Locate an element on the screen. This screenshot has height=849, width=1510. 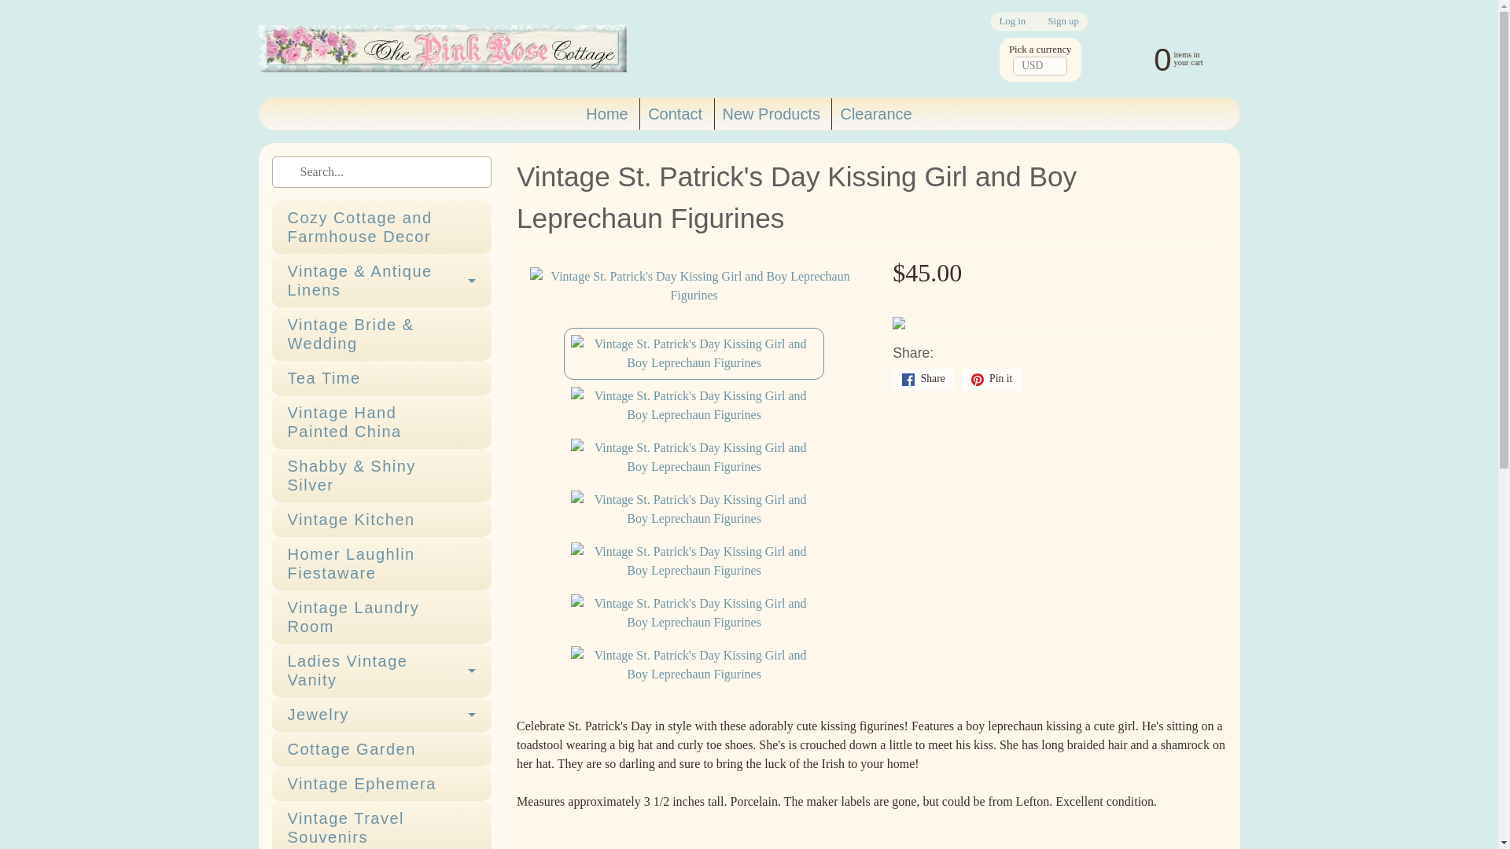
Sign up is located at coordinates (1063, 20).